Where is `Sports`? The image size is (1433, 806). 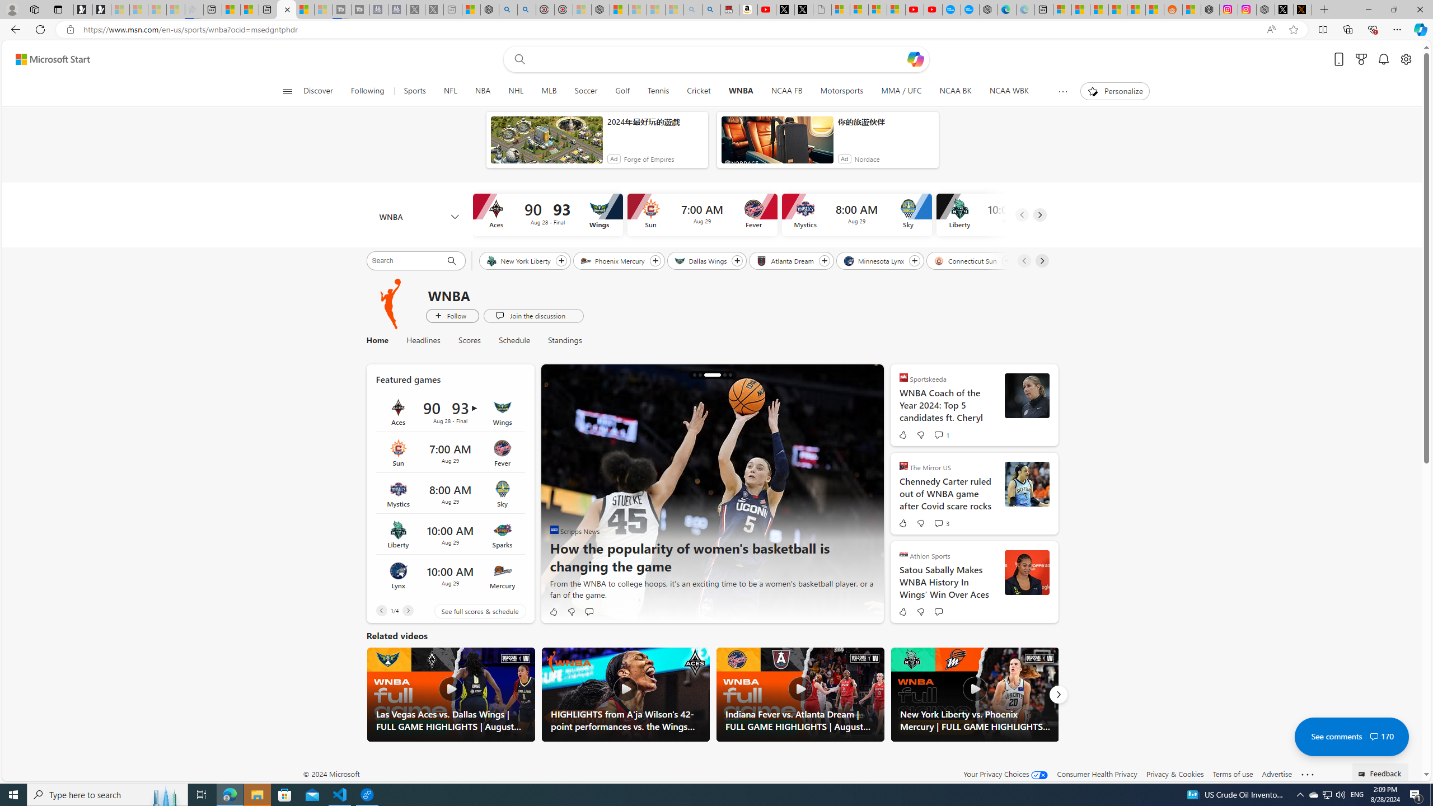
Sports is located at coordinates (414, 91).